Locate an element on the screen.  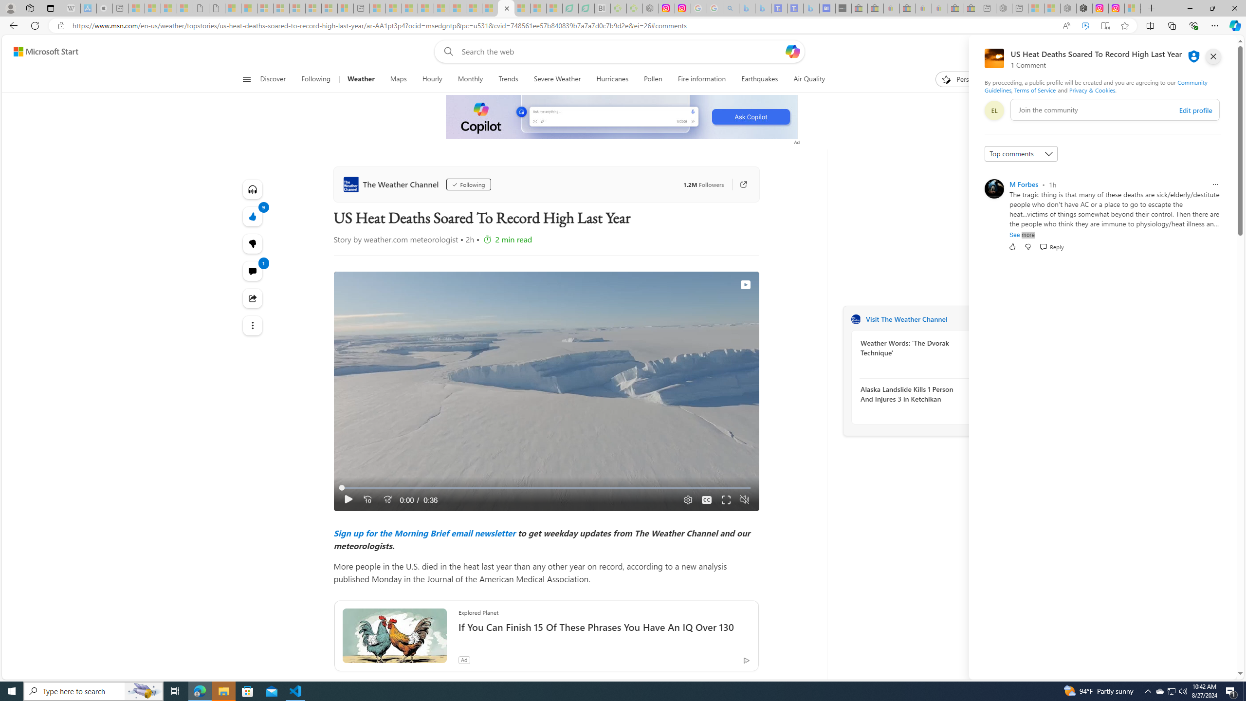
Monthly is located at coordinates (470, 79).